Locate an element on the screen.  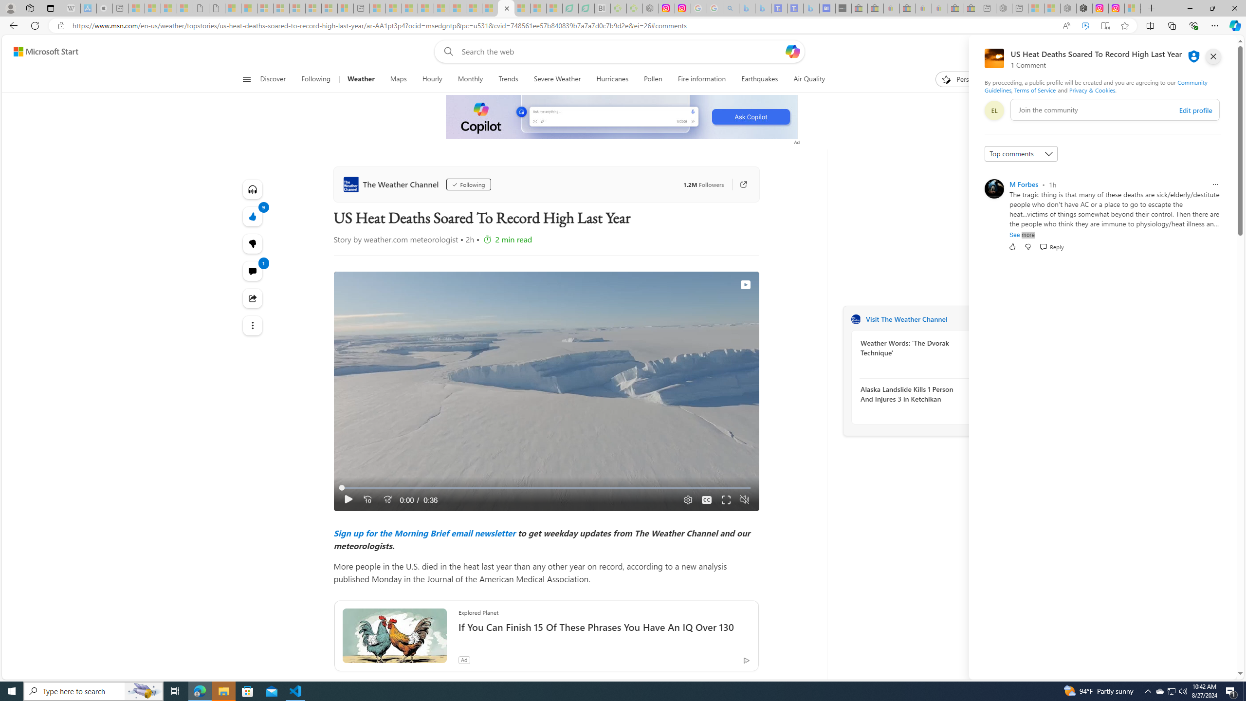
Monthly is located at coordinates (470, 79).